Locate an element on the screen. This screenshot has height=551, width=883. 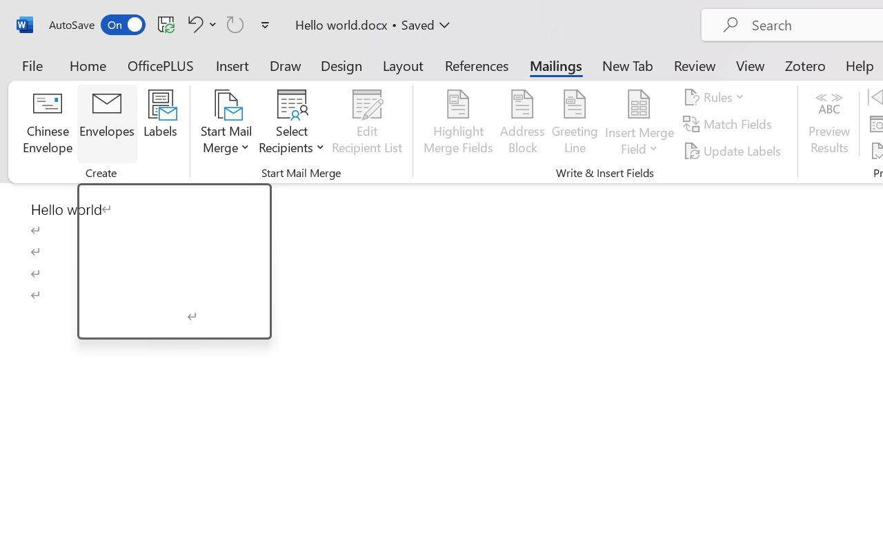
AutoSave is located at coordinates (97, 25).